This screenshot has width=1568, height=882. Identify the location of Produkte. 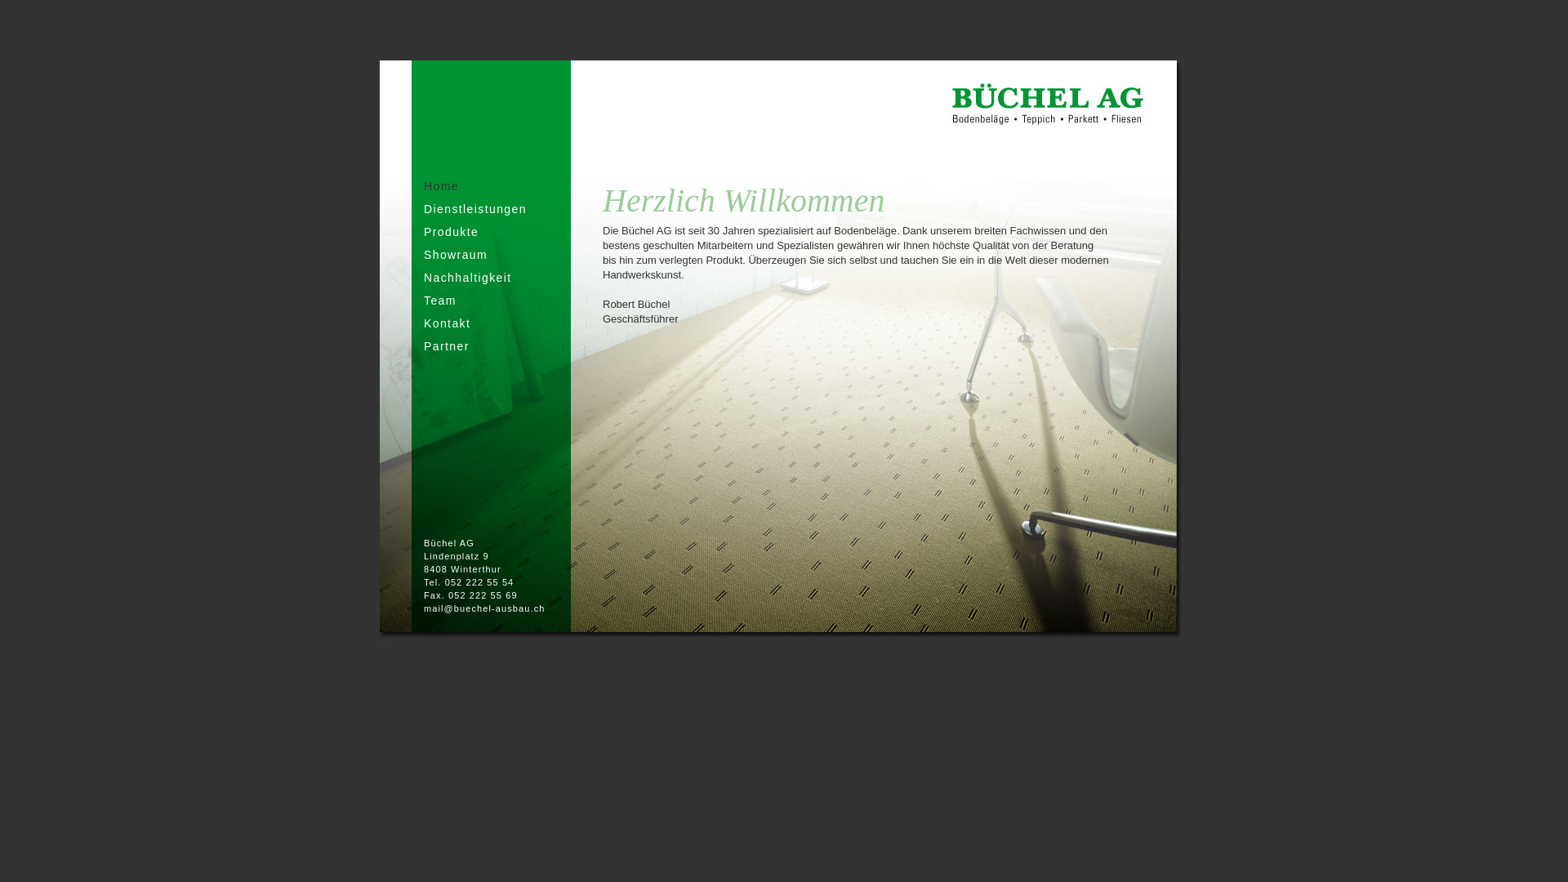
(451, 232).